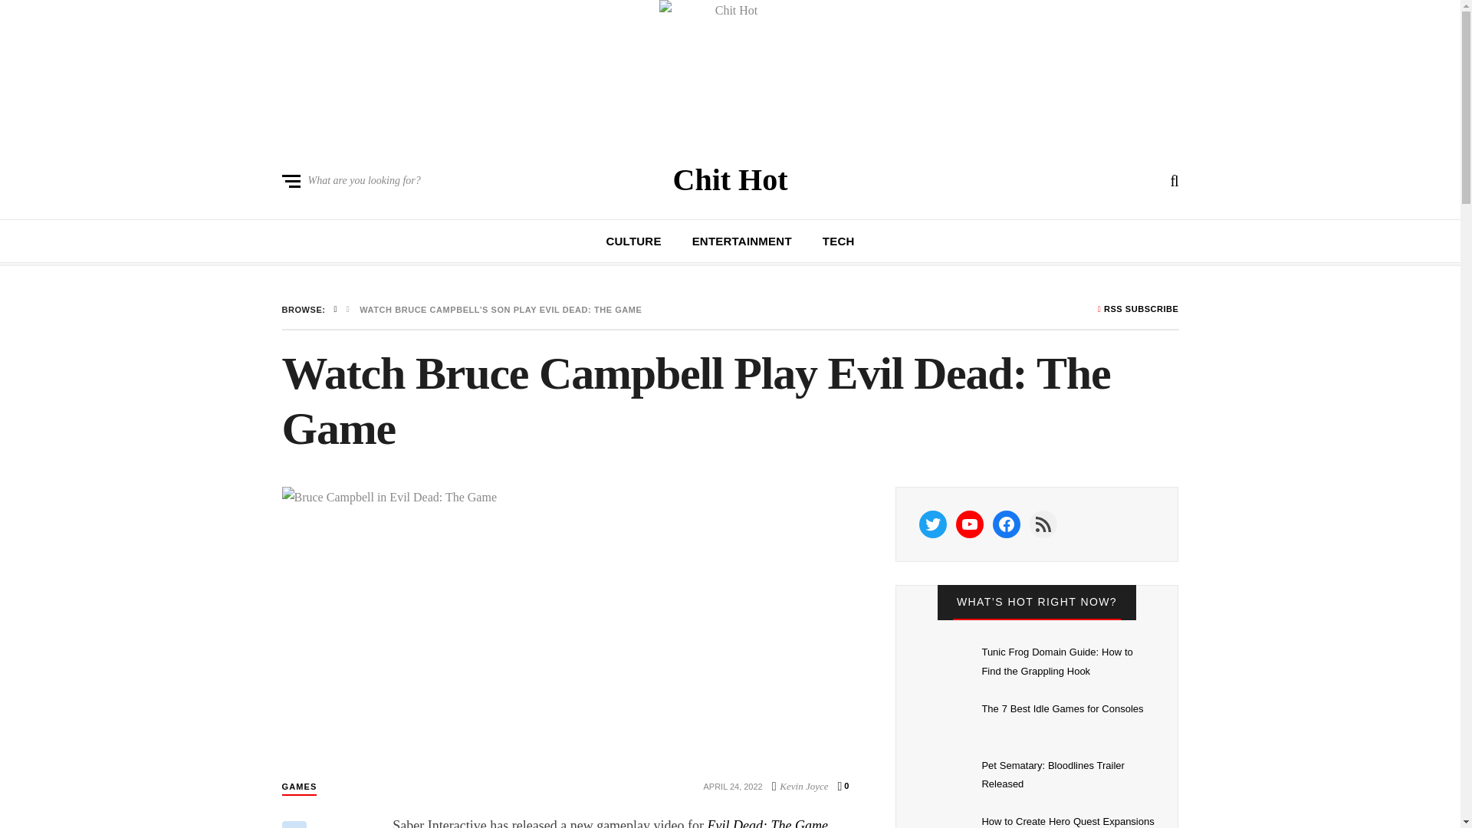 The height and width of the screenshot is (828, 1472). I want to click on CULTURE, so click(633, 241).